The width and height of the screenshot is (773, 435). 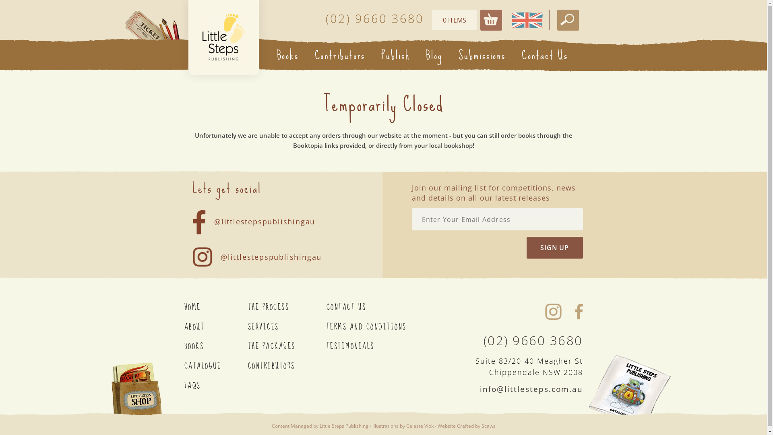 What do you see at coordinates (340, 55) in the screenshot?
I see `Contributors` at bounding box center [340, 55].